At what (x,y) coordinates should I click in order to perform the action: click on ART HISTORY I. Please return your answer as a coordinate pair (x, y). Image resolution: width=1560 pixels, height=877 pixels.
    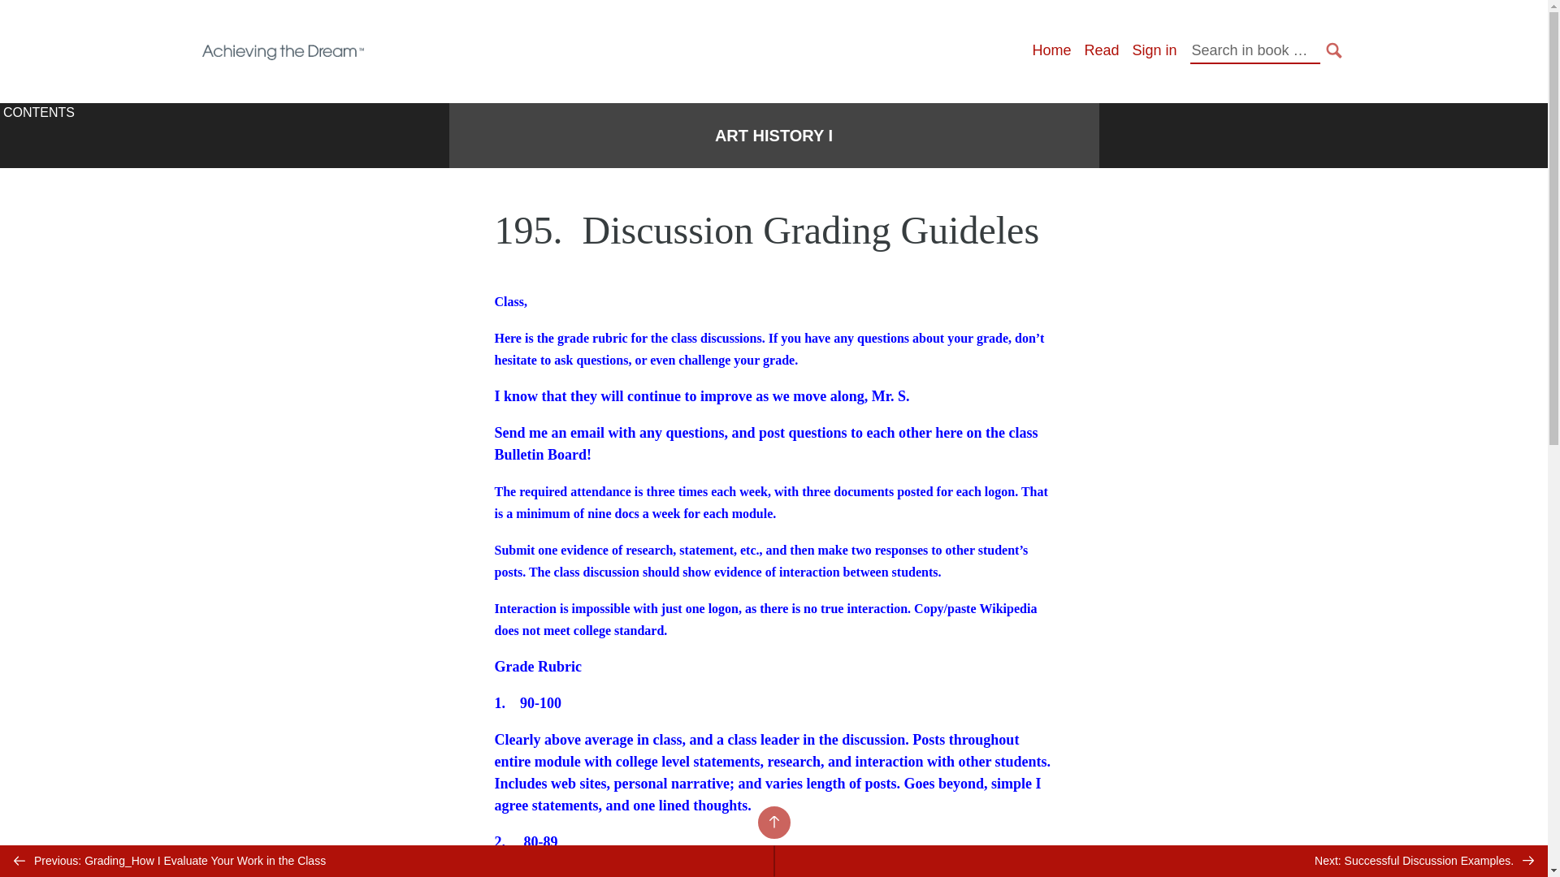
    Looking at the image, I should click on (773, 136).